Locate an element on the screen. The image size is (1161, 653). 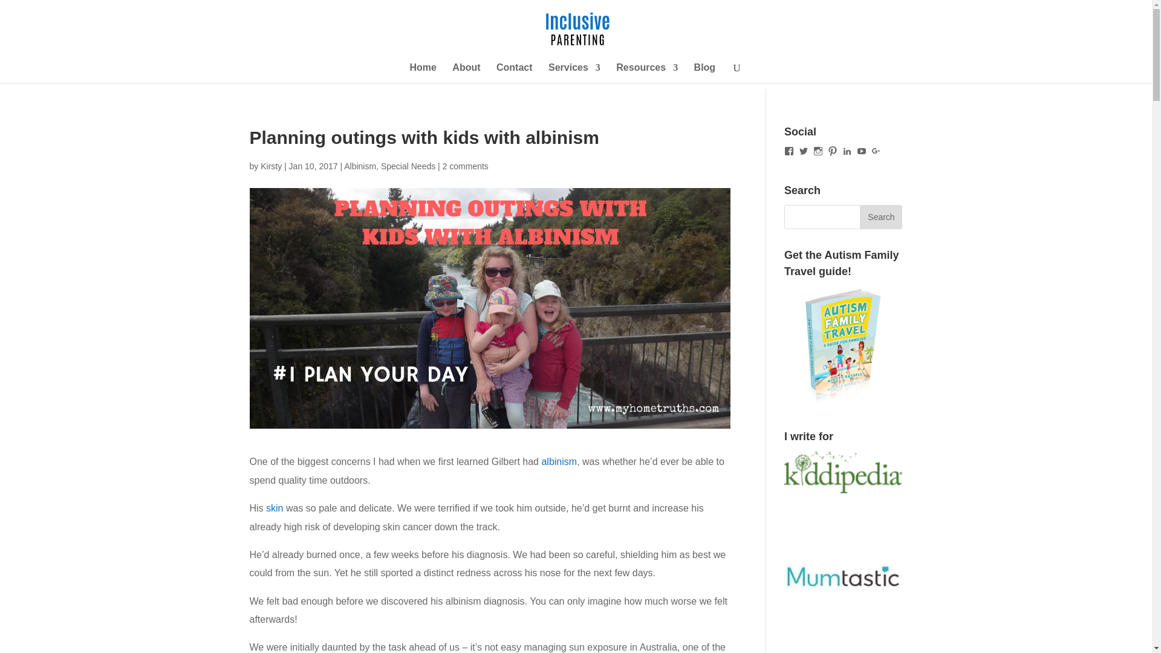
Blog is located at coordinates (705, 73).